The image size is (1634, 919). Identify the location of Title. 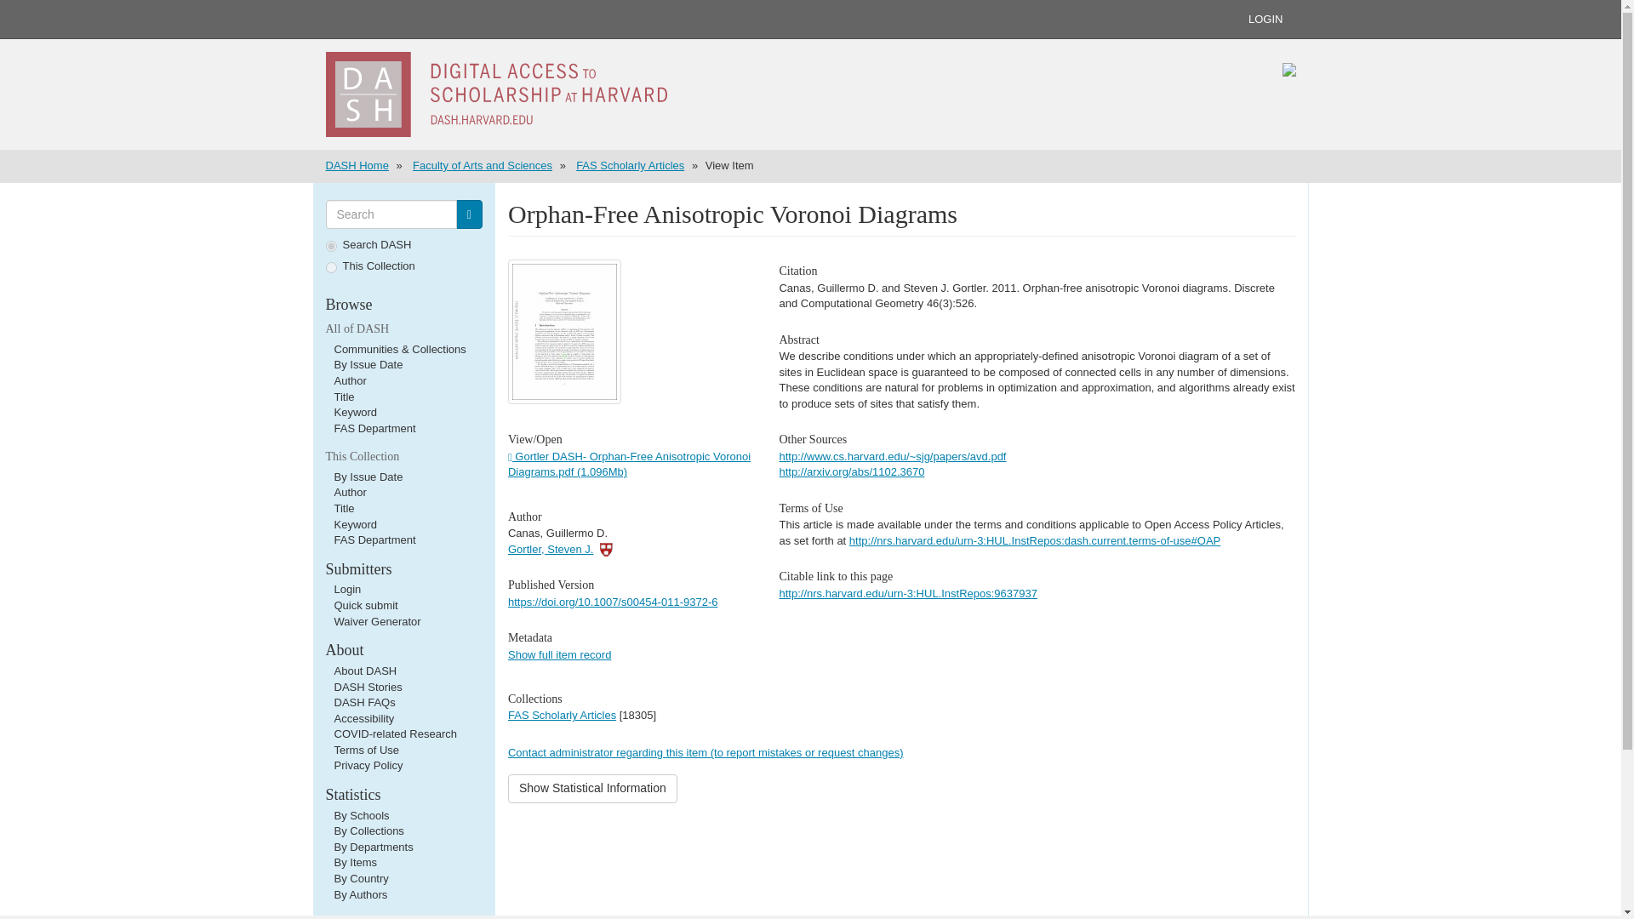
(344, 397).